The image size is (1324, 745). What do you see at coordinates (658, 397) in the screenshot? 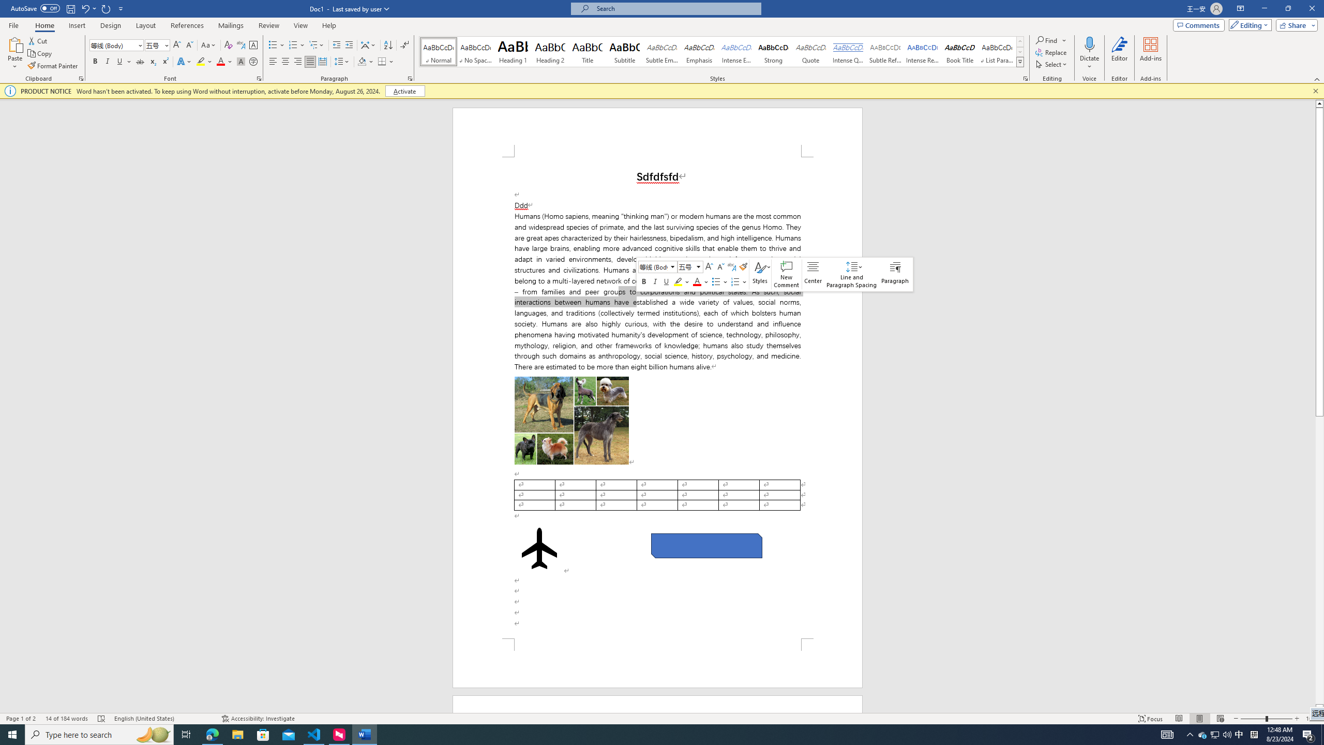
I see `Page 1 content` at bounding box center [658, 397].